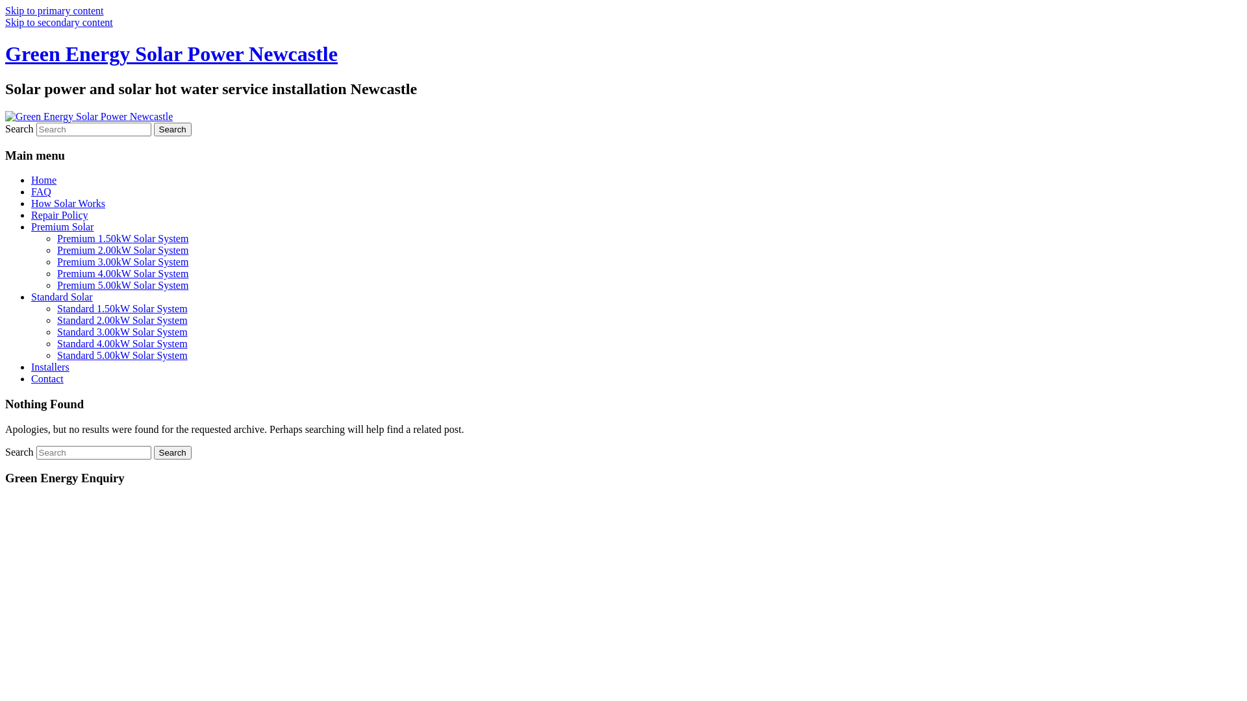 Image resolution: width=1247 pixels, height=701 pixels. What do you see at coordinates (62, 227) in the screenshot?
I see `Premium Solar` at bounding box center [62, 227].